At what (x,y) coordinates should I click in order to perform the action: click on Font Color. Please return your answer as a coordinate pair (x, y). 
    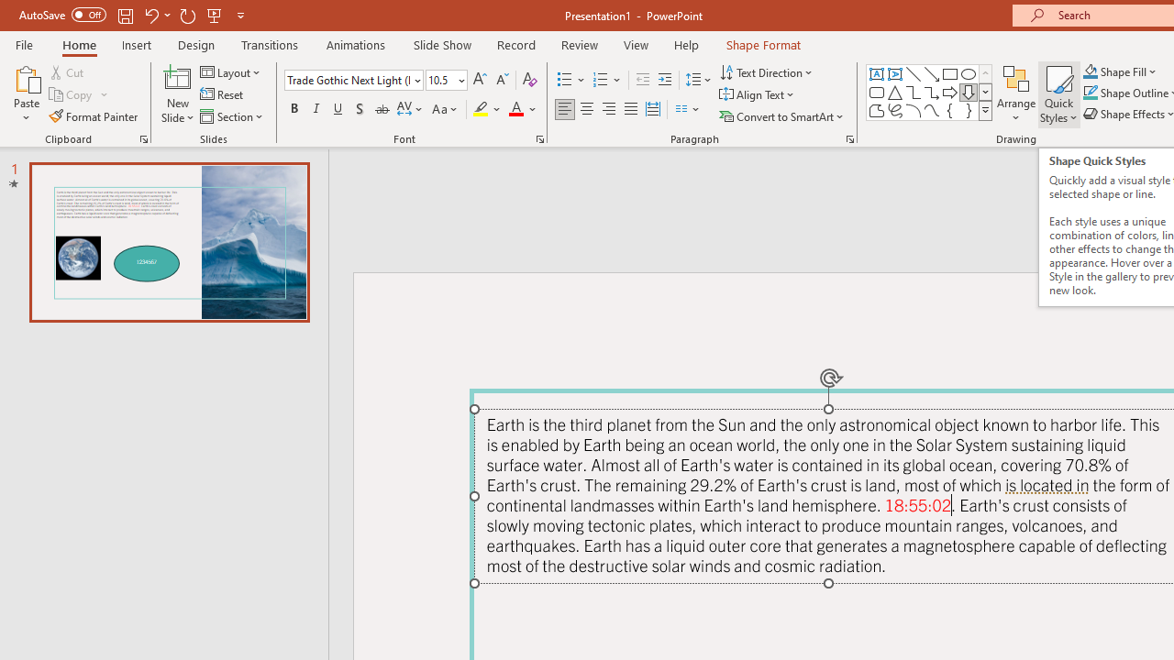
    Looking at the image, I should click on (523, 110).